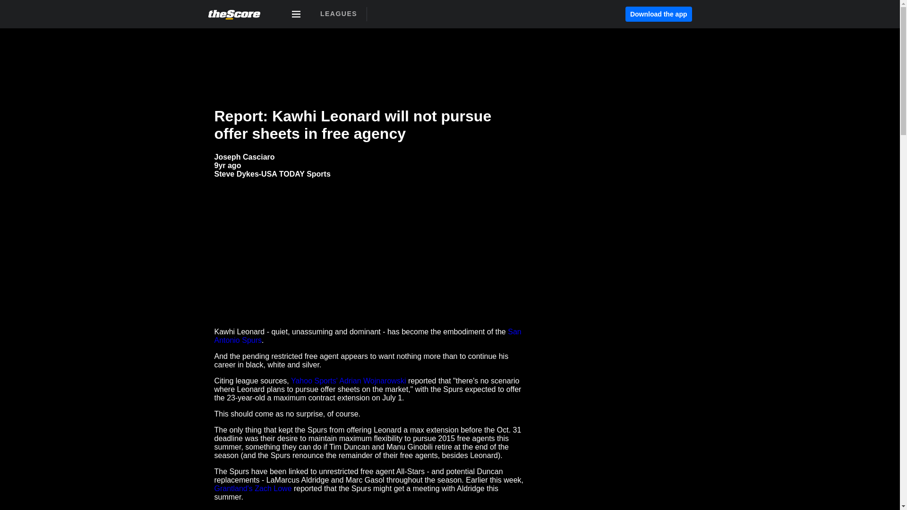 The width and height of the screenshot is (907, 510). I want to click on 2015-04-25T14:24:15.000Z, so click(228, 165).